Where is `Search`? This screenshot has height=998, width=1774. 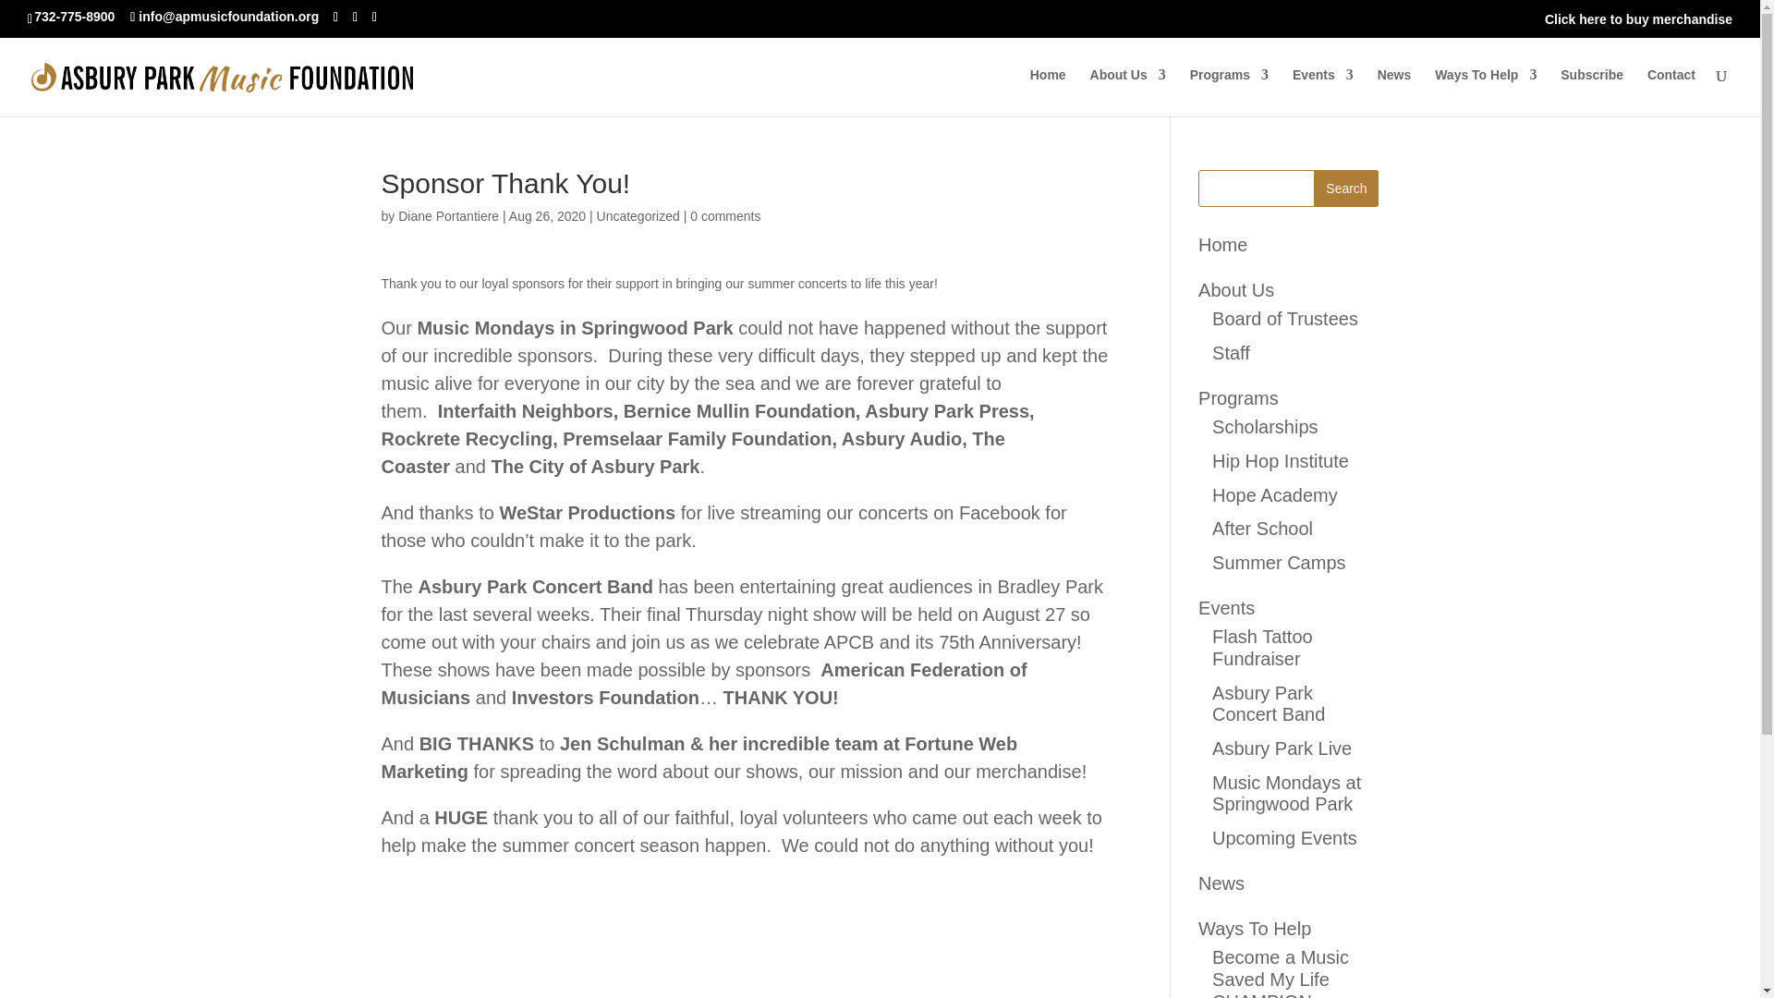 Search is located at coordinates (1345, 188).